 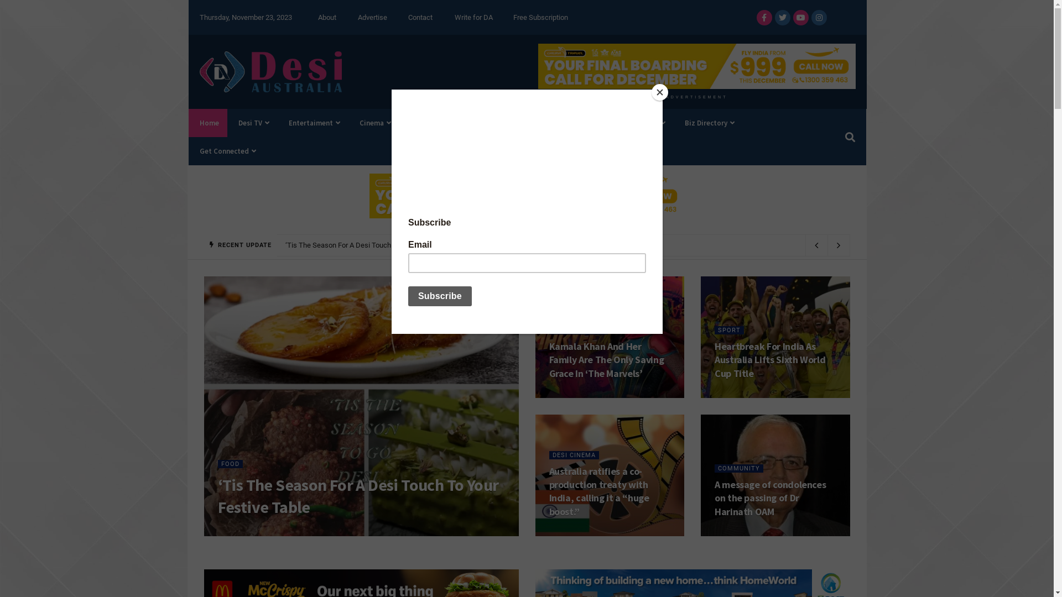 I want to click on Biz Directory, so click(x=708, y=123).